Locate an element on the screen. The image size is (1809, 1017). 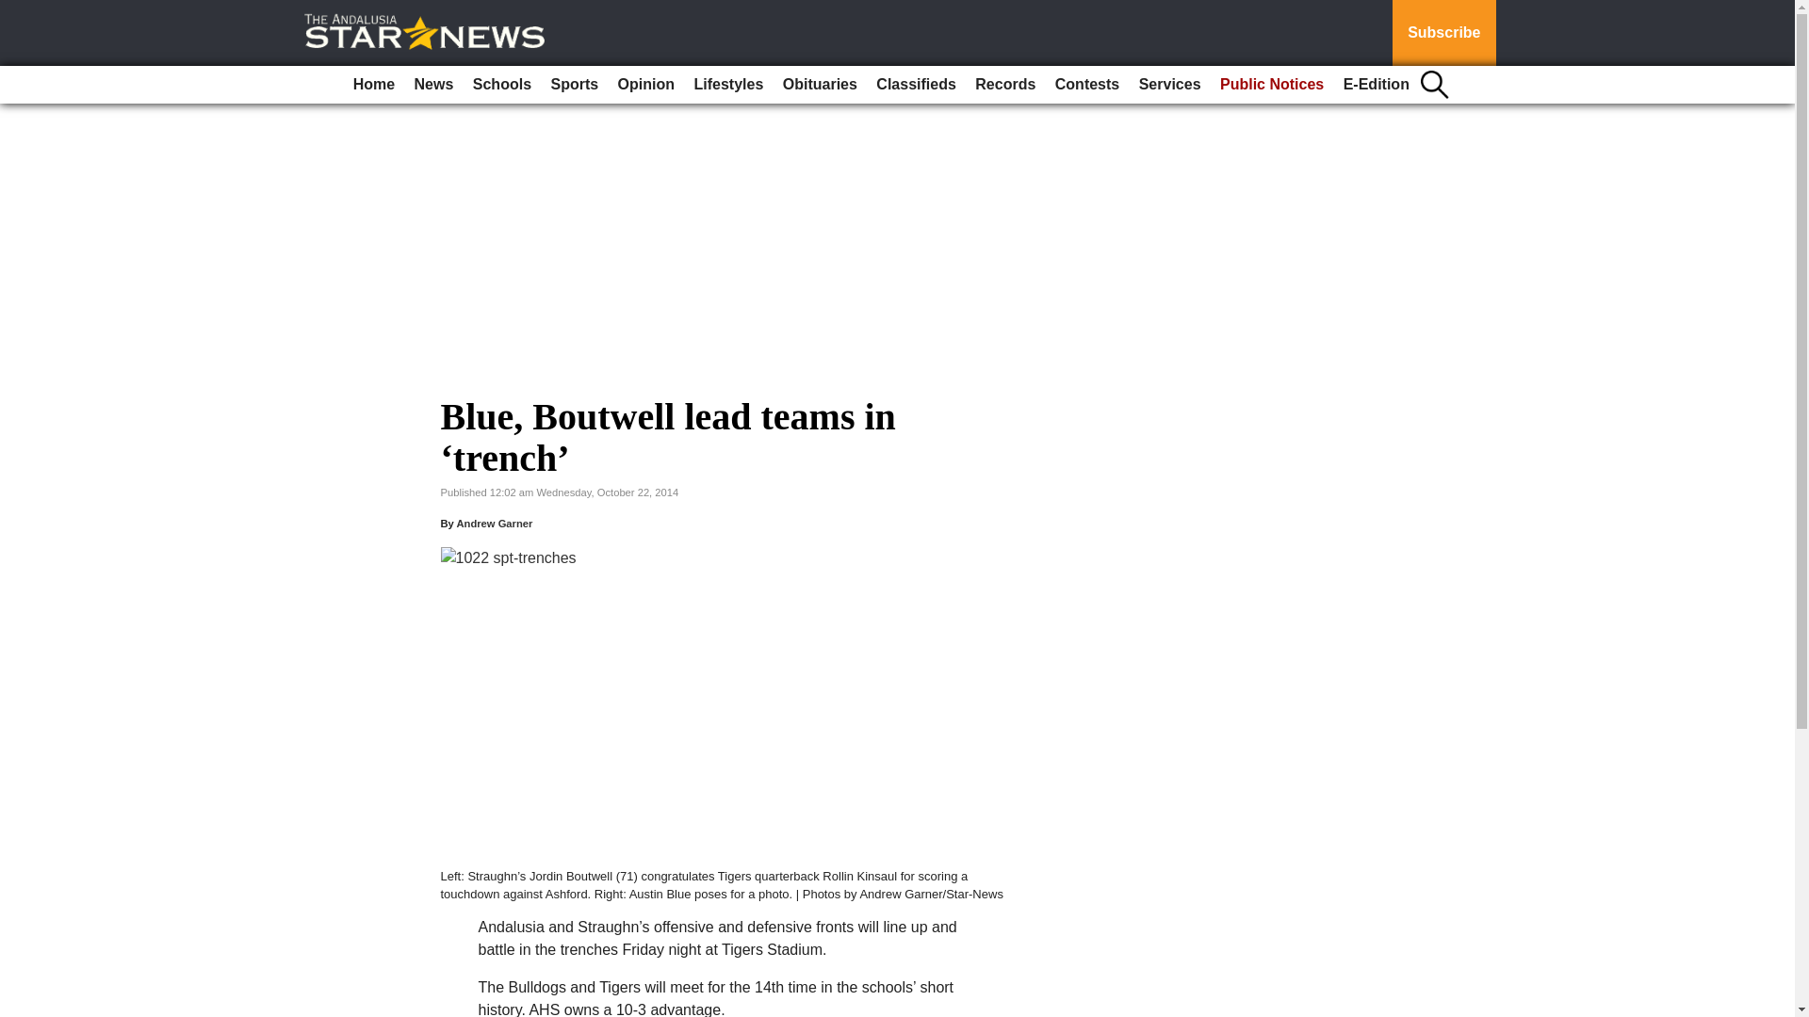
Obituaries is located at coordinates (820, 85).